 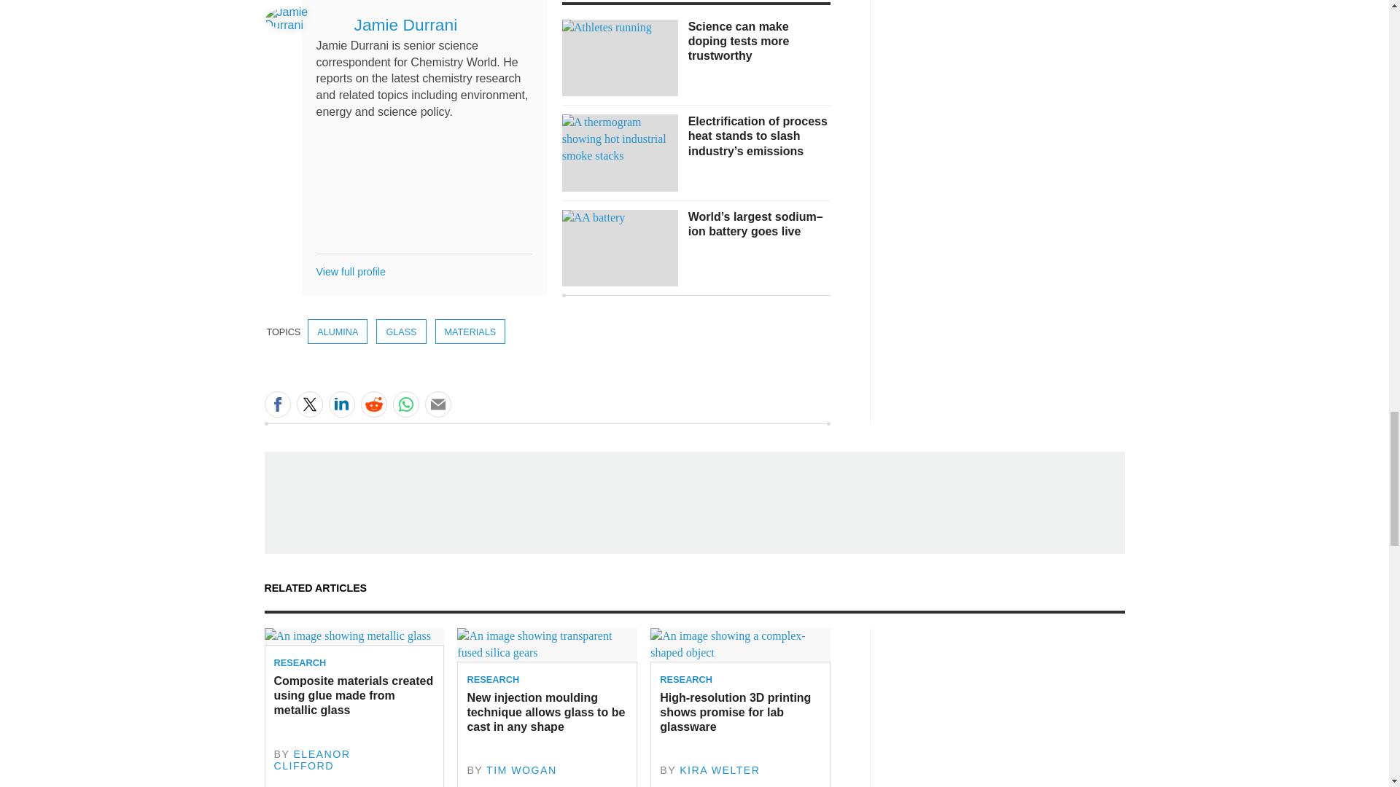 I want to click on Share this on Facebook, so click(x=277, y=404).